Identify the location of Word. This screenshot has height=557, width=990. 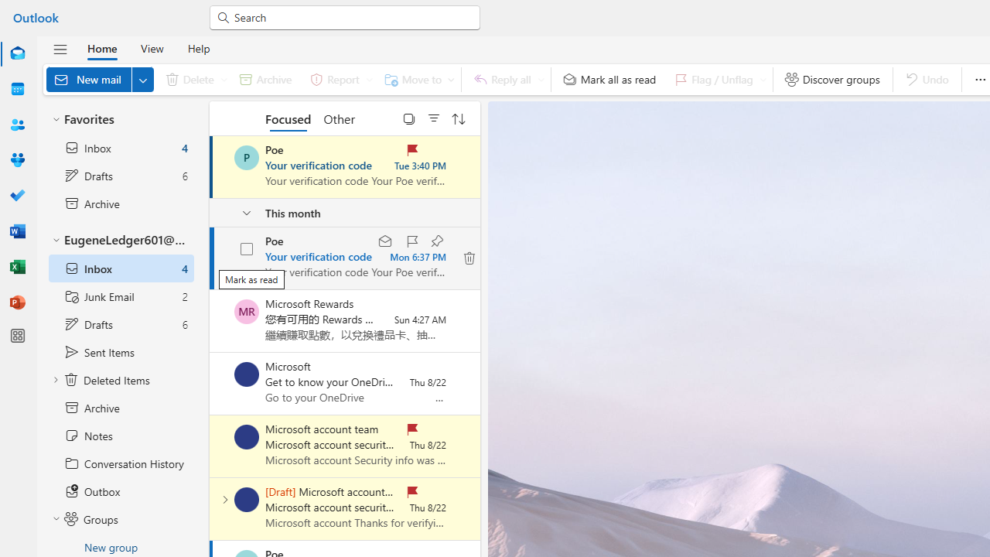
(17, 231).